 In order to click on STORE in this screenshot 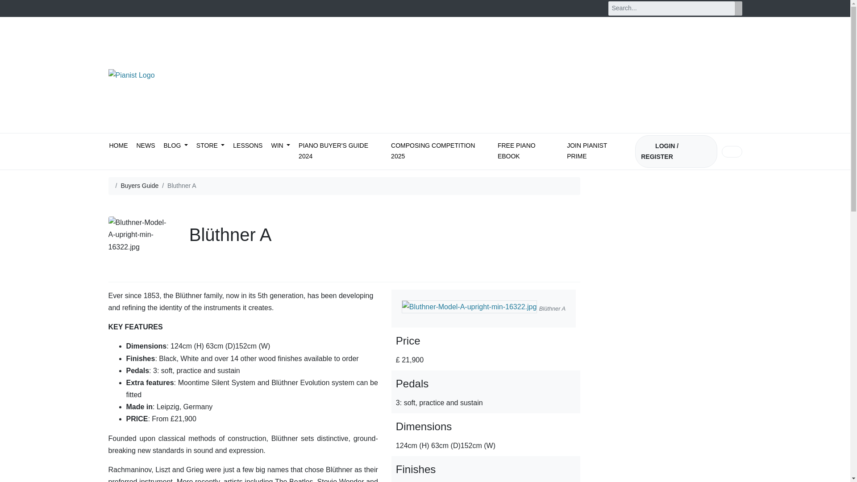, I will do `click(210, 146)`.